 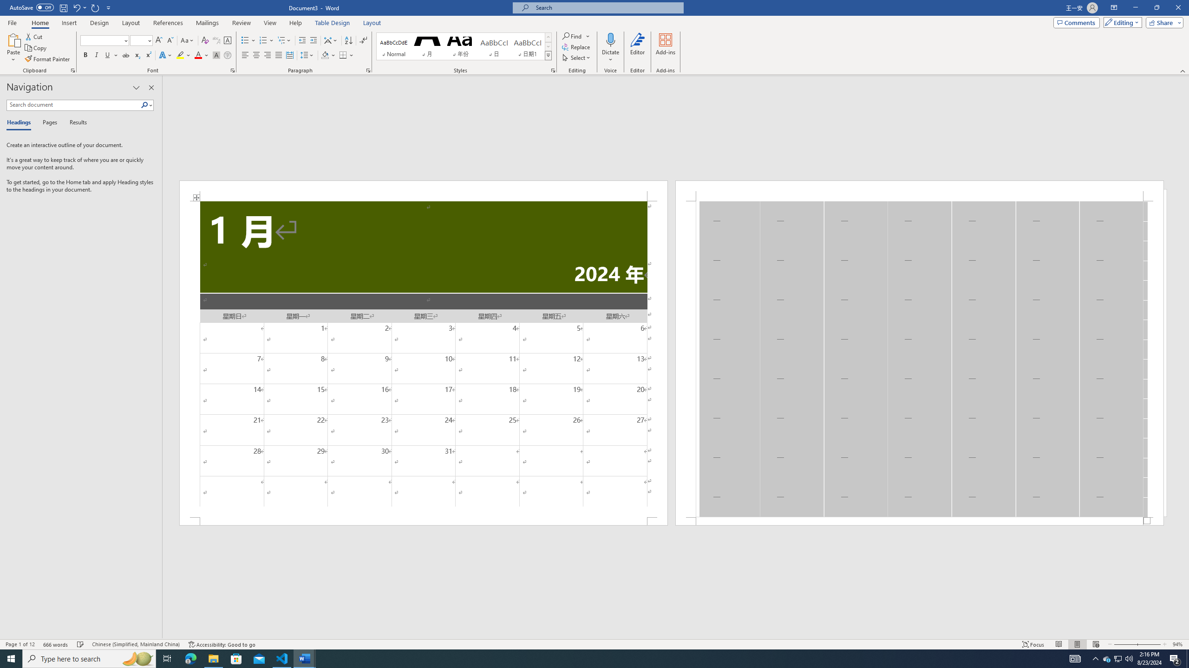 I want to click on Numbering, so click(x=267, y=41).